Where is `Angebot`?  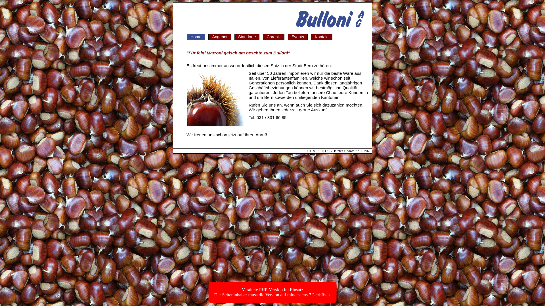 Angebot is located at coordinates (220, 37).